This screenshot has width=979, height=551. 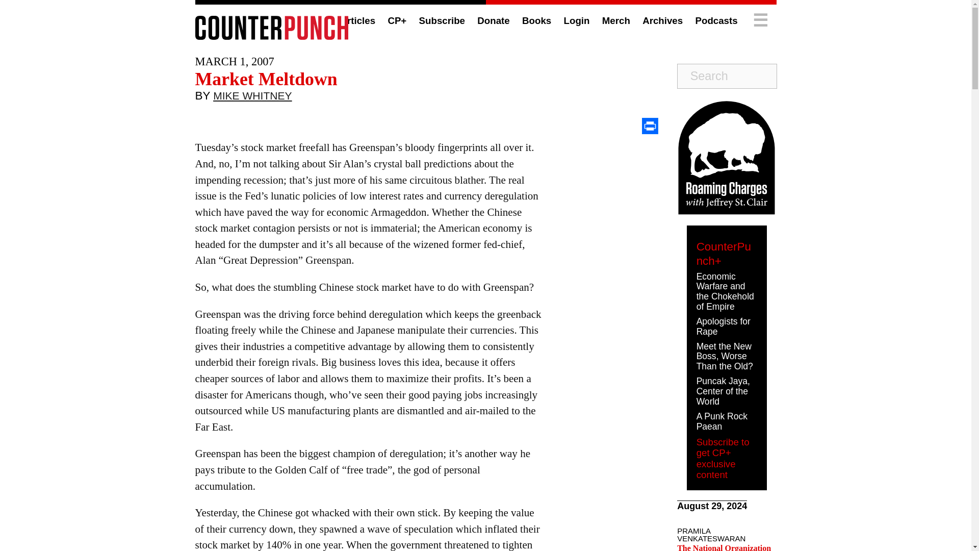 I want to click on Apologists for Rape, so click(x=723, y=326).